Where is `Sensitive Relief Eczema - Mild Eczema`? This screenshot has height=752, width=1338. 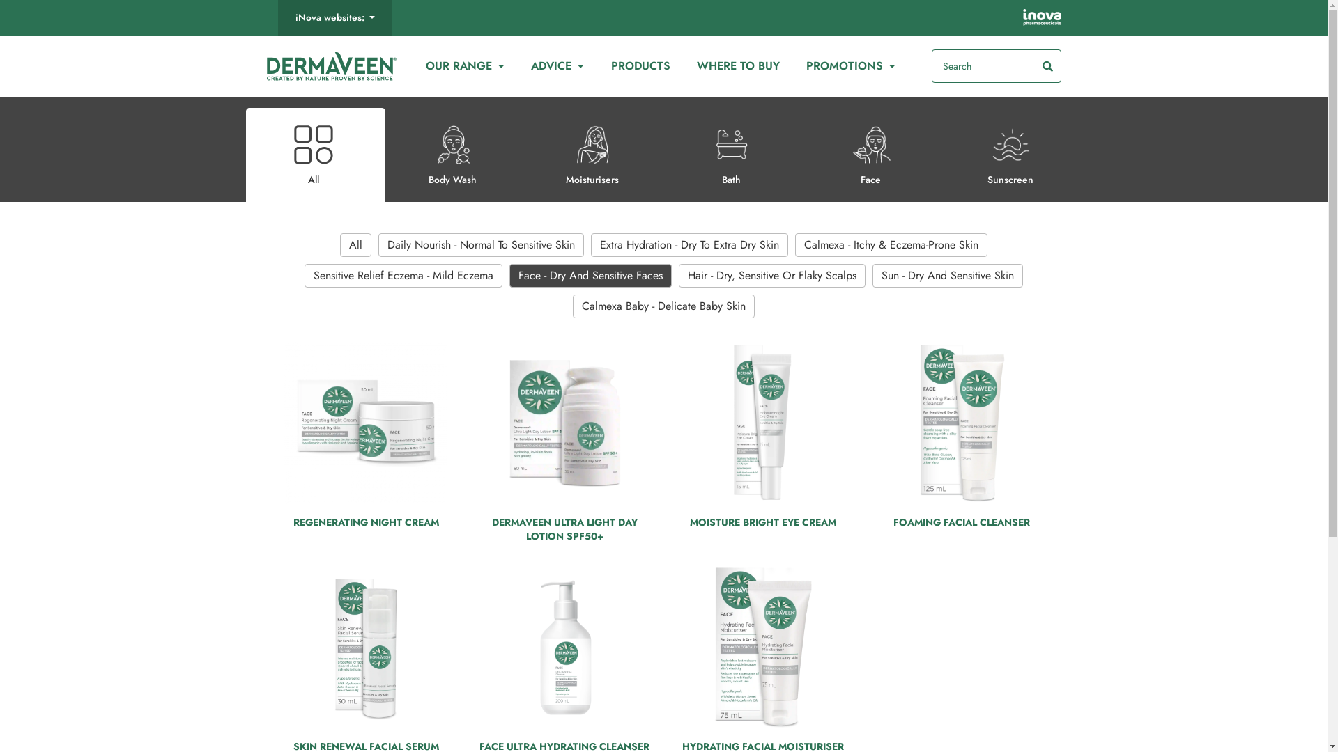
Sensitive Relief Eczema - Mild Eczema is located at coordinates (403, 276).